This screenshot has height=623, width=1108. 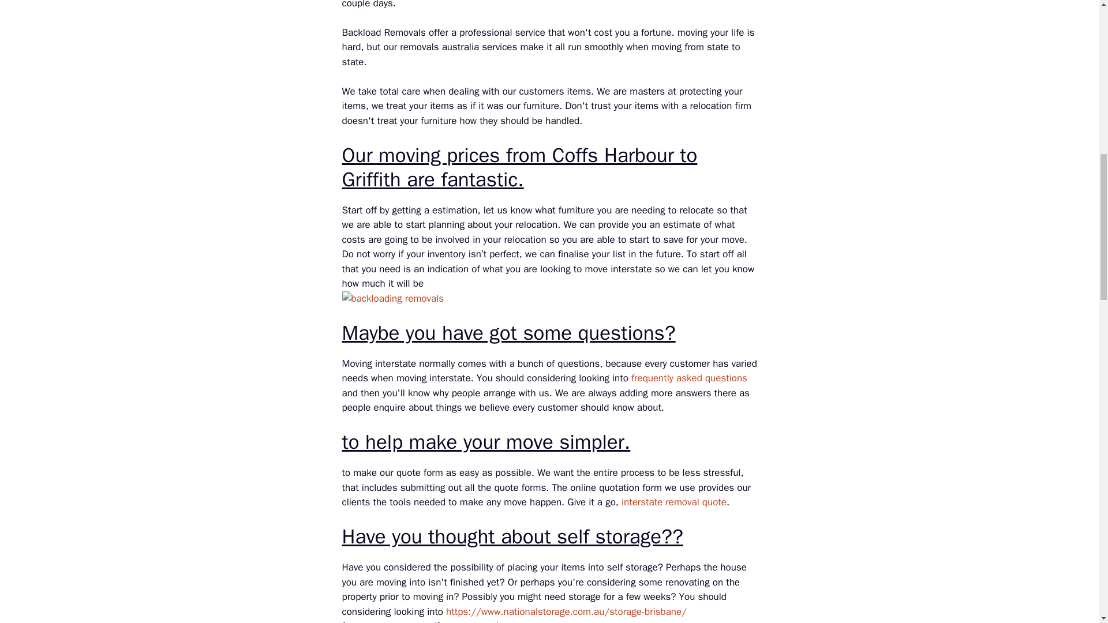 What do you see at coordinates (567, 611) in the screenshot?
I see `Self Storage` at bounding box center [567, 611].